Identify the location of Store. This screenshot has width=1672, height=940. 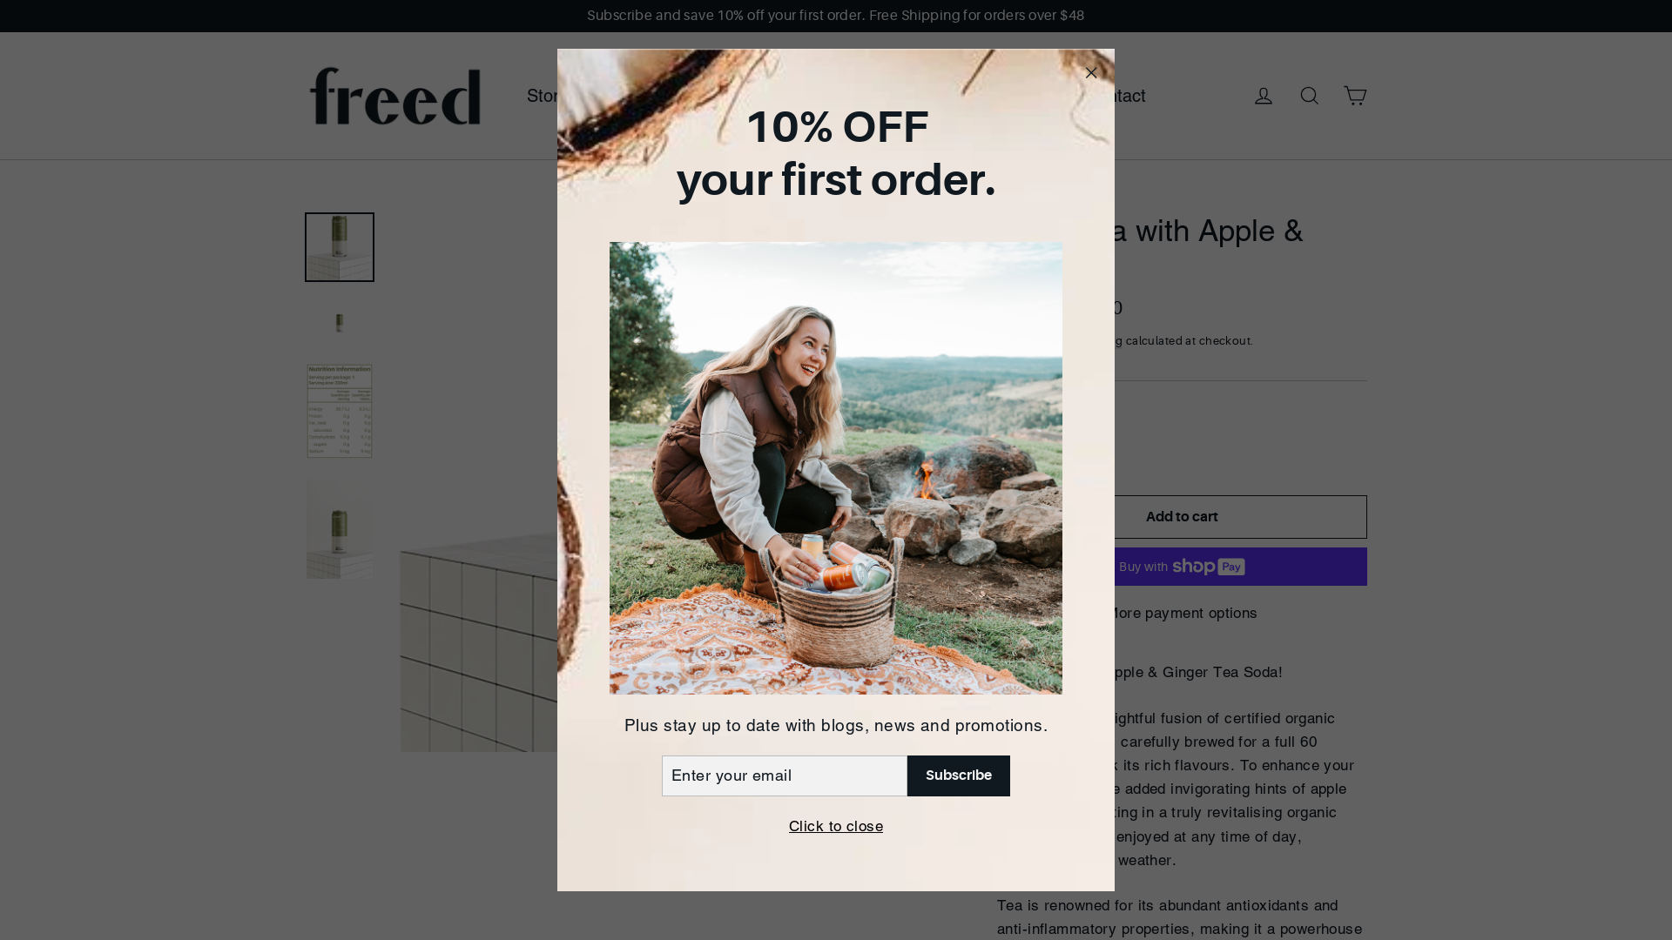
(556, 96).